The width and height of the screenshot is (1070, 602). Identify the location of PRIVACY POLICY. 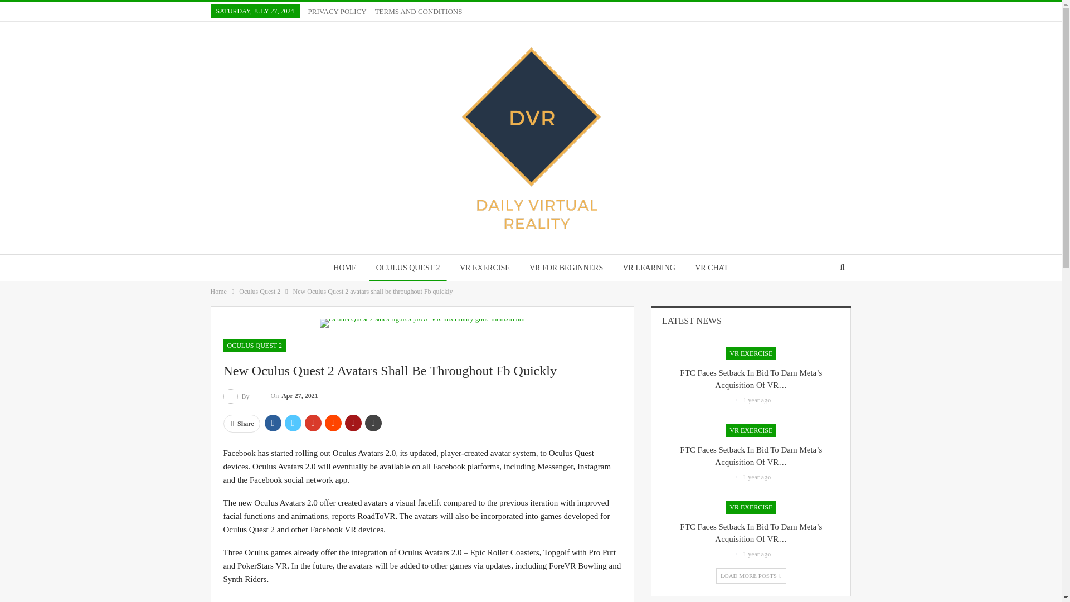
(337, 11).